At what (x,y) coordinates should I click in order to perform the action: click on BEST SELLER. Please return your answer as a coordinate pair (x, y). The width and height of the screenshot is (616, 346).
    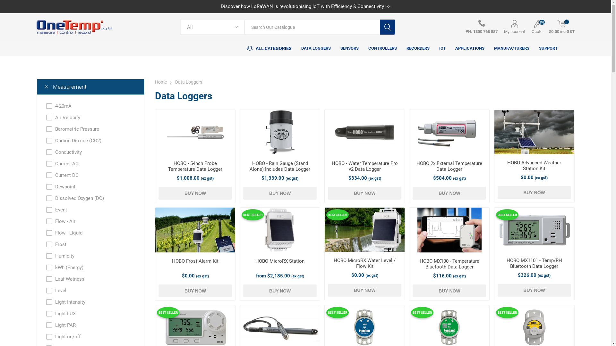
    Looking at the image, I should click on (422, 312).